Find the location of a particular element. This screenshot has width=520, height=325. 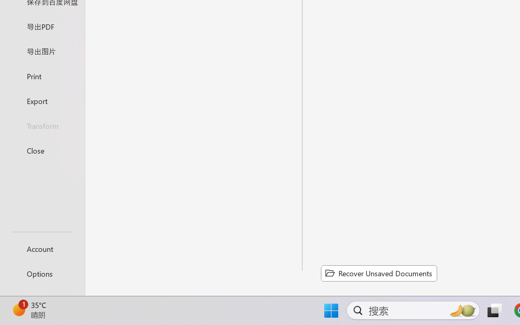

Recover Unsaved Documents is located at coordinates (379, 273).